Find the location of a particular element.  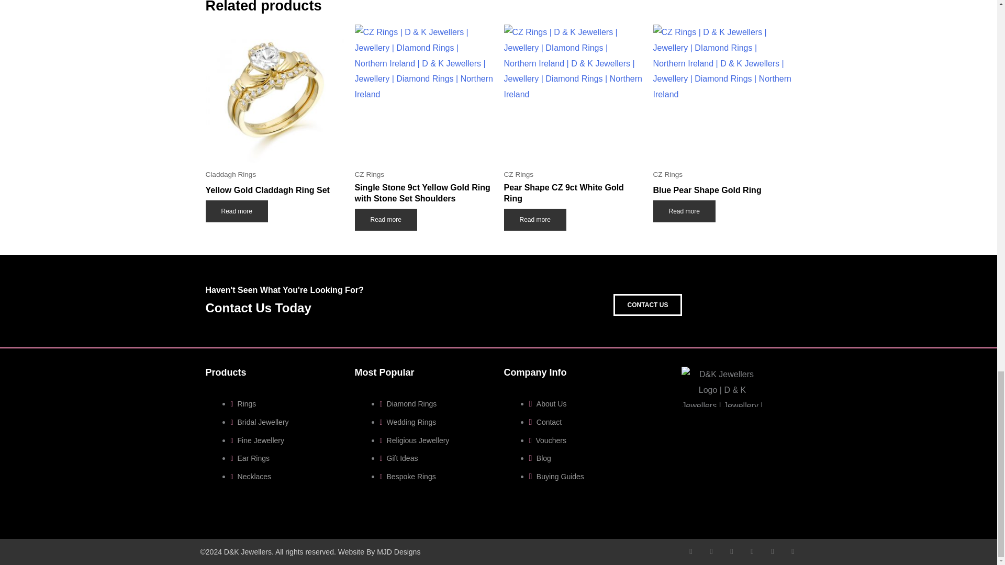

Yellow Gold Claddagh Ring Set is located at coordinates (274, 193).